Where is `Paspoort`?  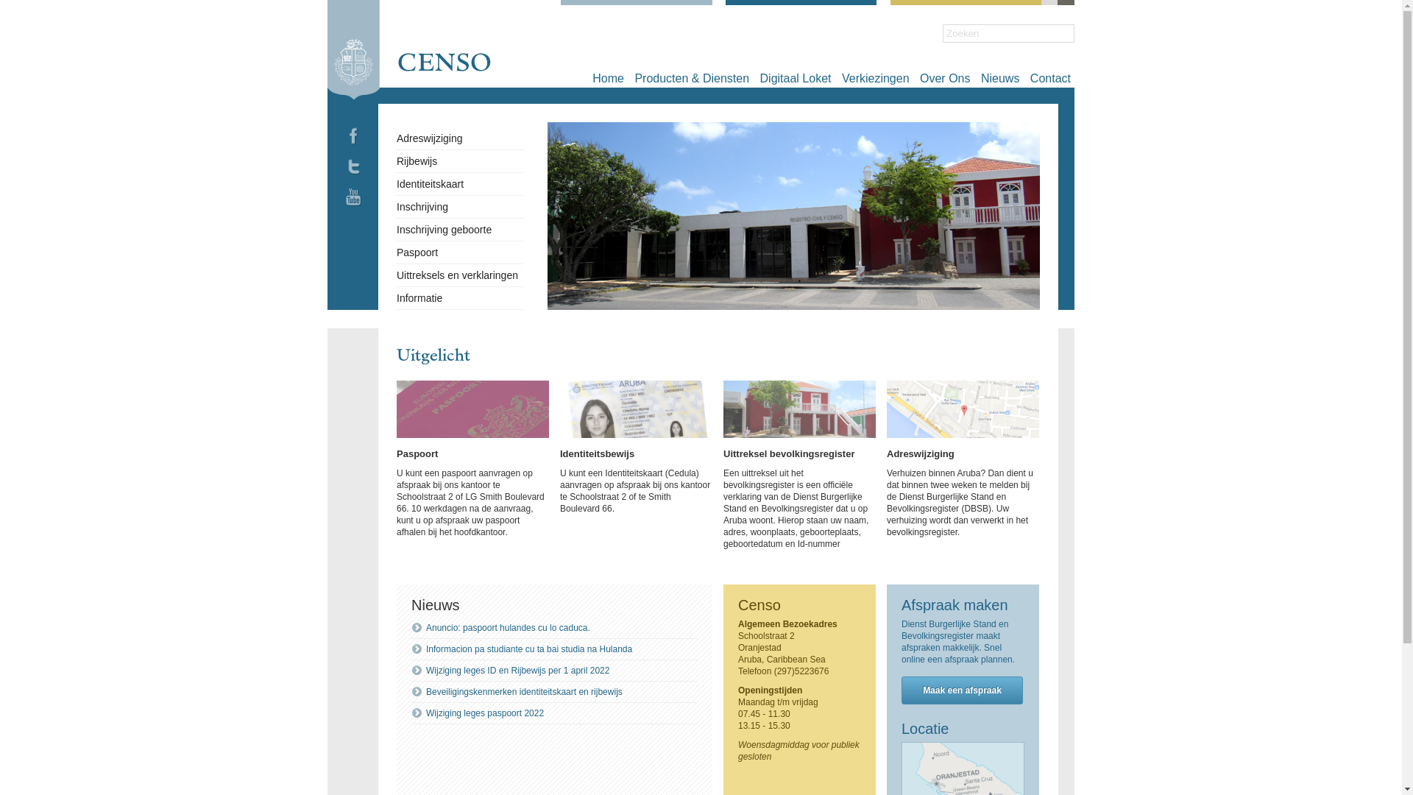
Paspoort is located at coordinates (417, 453).